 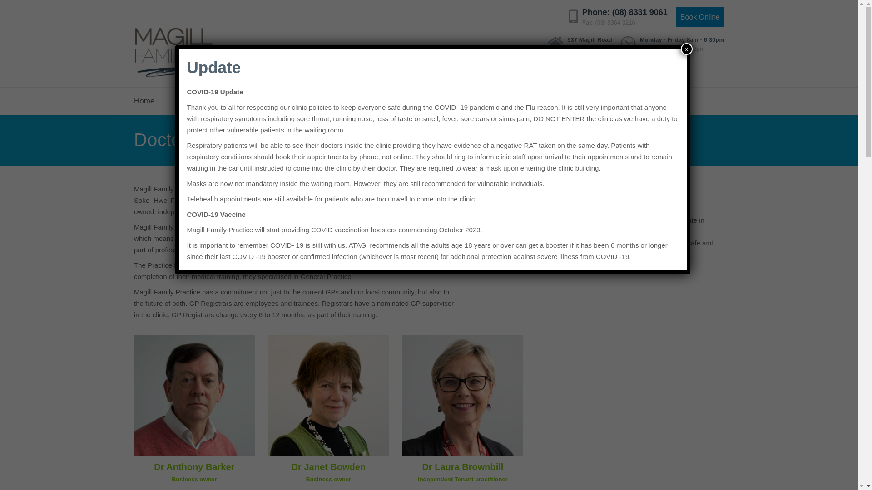 What do you see at coordinates (338, 101) in the screenshot?
I see `Doctors` at bounding box center [338, 101].